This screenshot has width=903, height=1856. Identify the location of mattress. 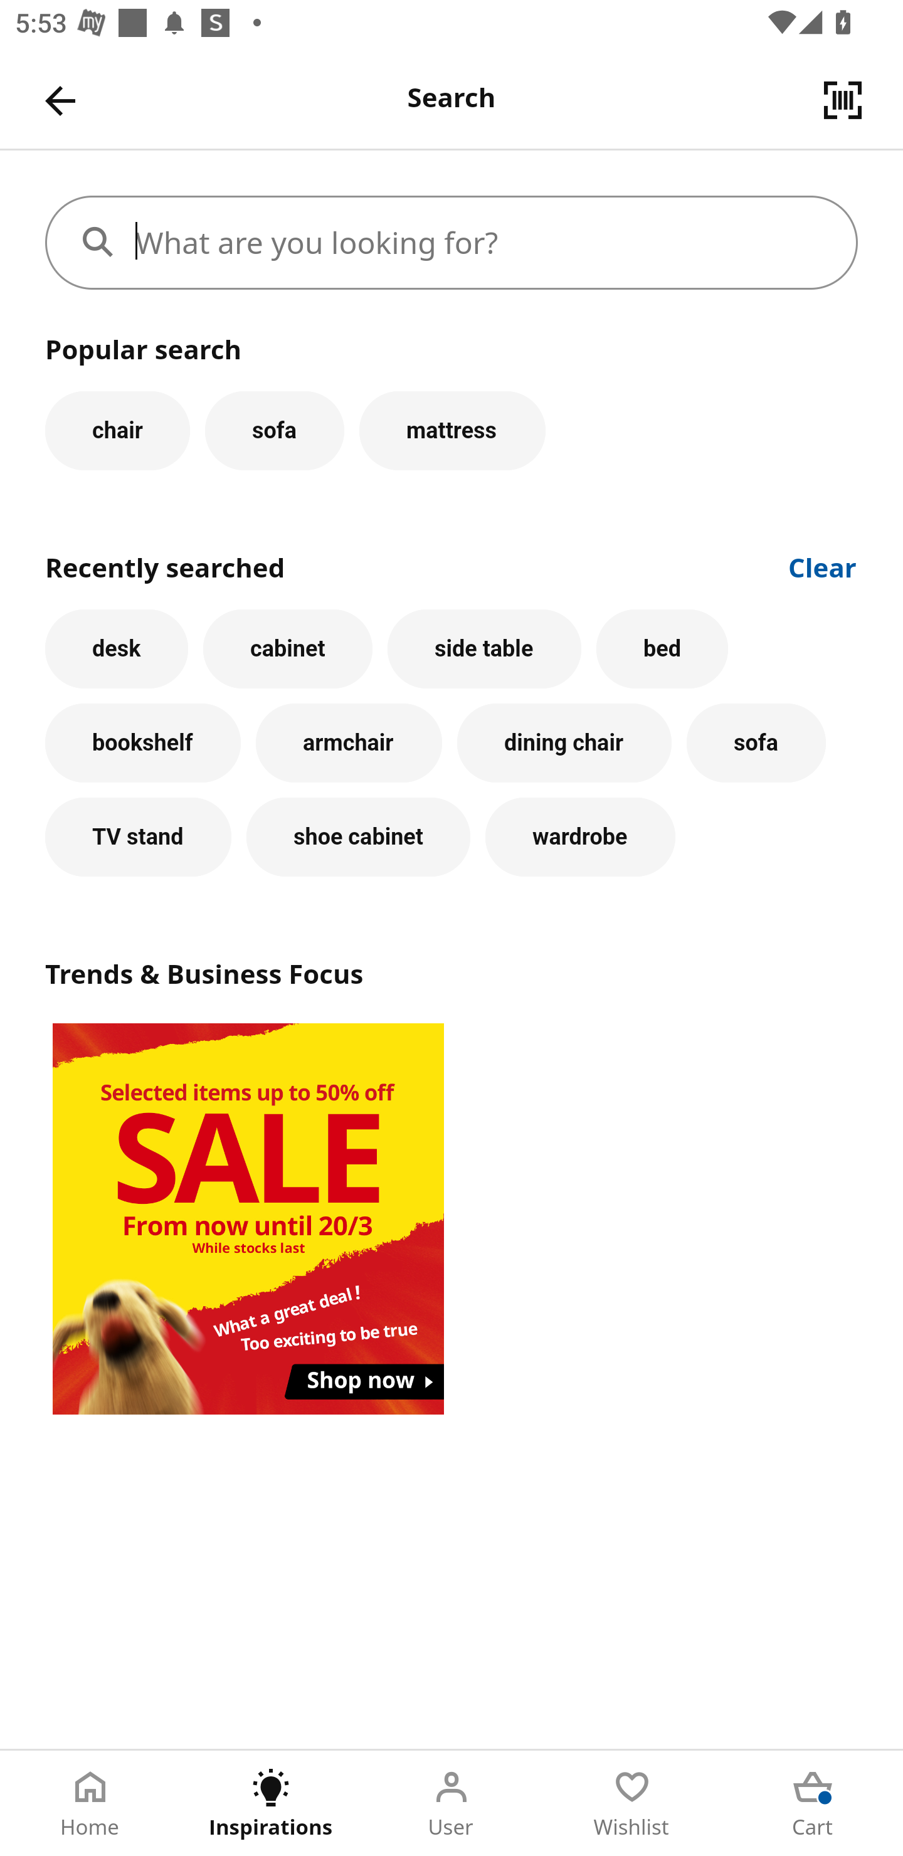
(452, 430).